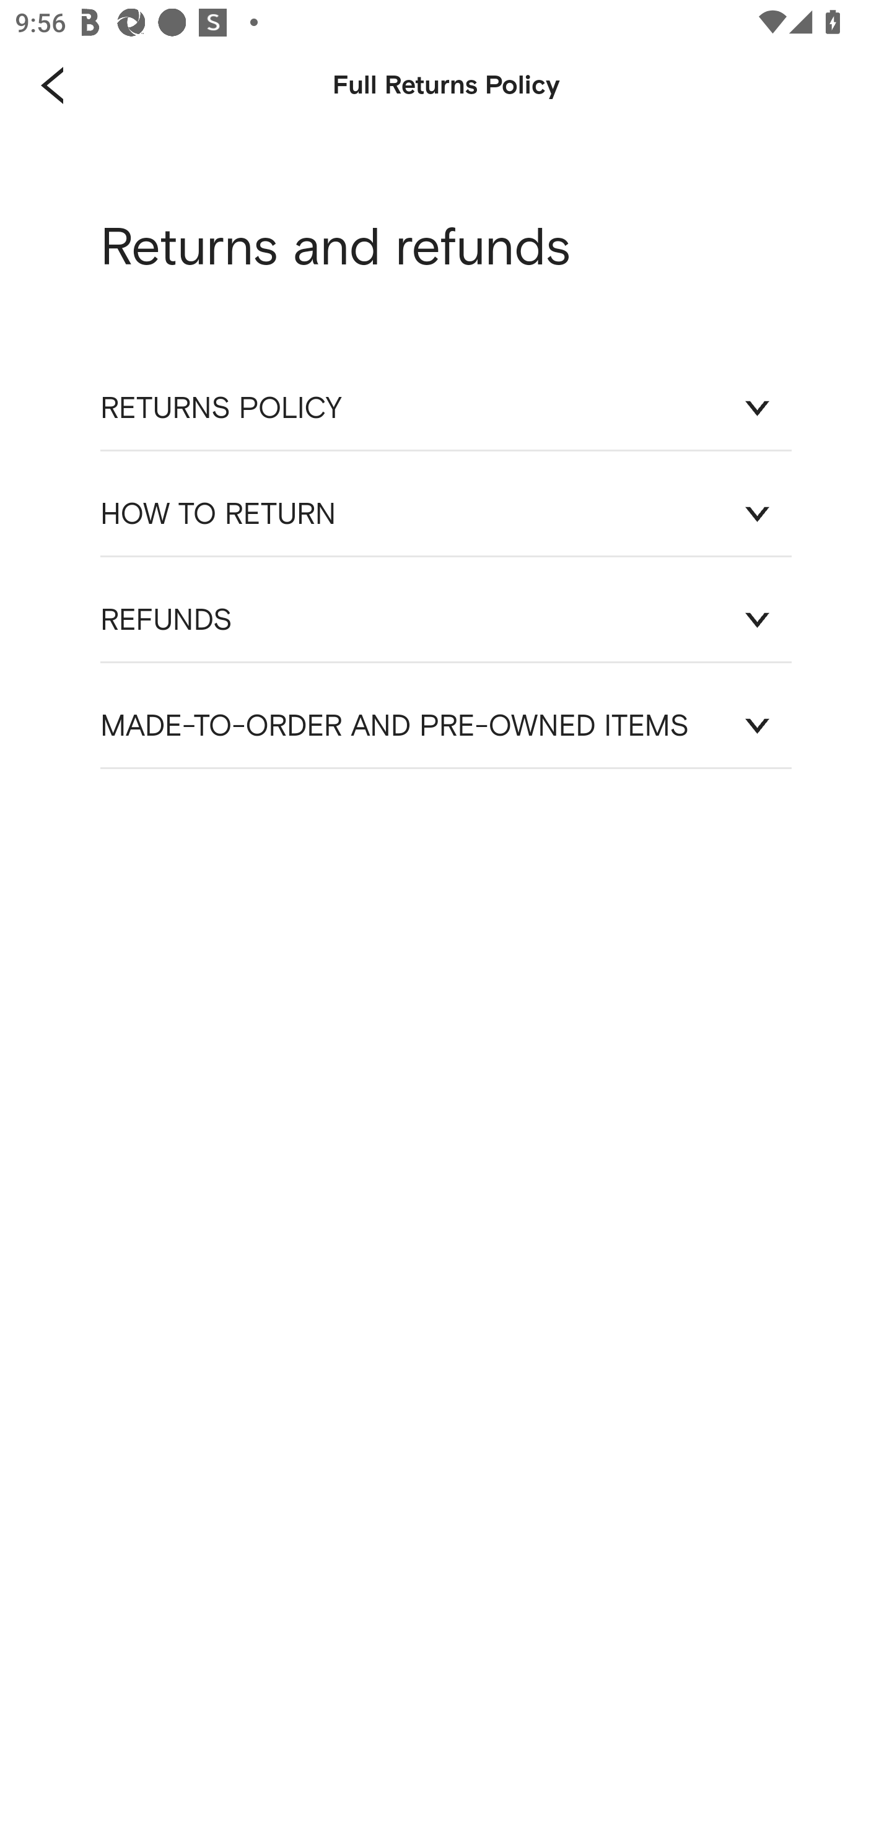 Image resolution: width=892 pixels, height=1833 pixels. Describe the element at coordinates (446, 407) in the screenshot. I see `RETURNS POLICY` at that location.